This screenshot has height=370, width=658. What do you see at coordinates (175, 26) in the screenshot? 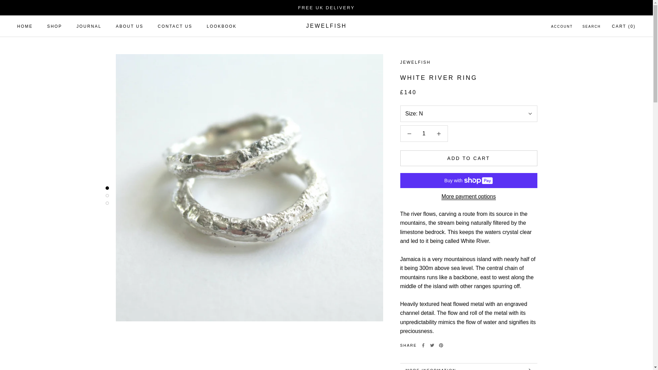
I see `FREE UK DELIVERY` at bounding box center [175, 26].